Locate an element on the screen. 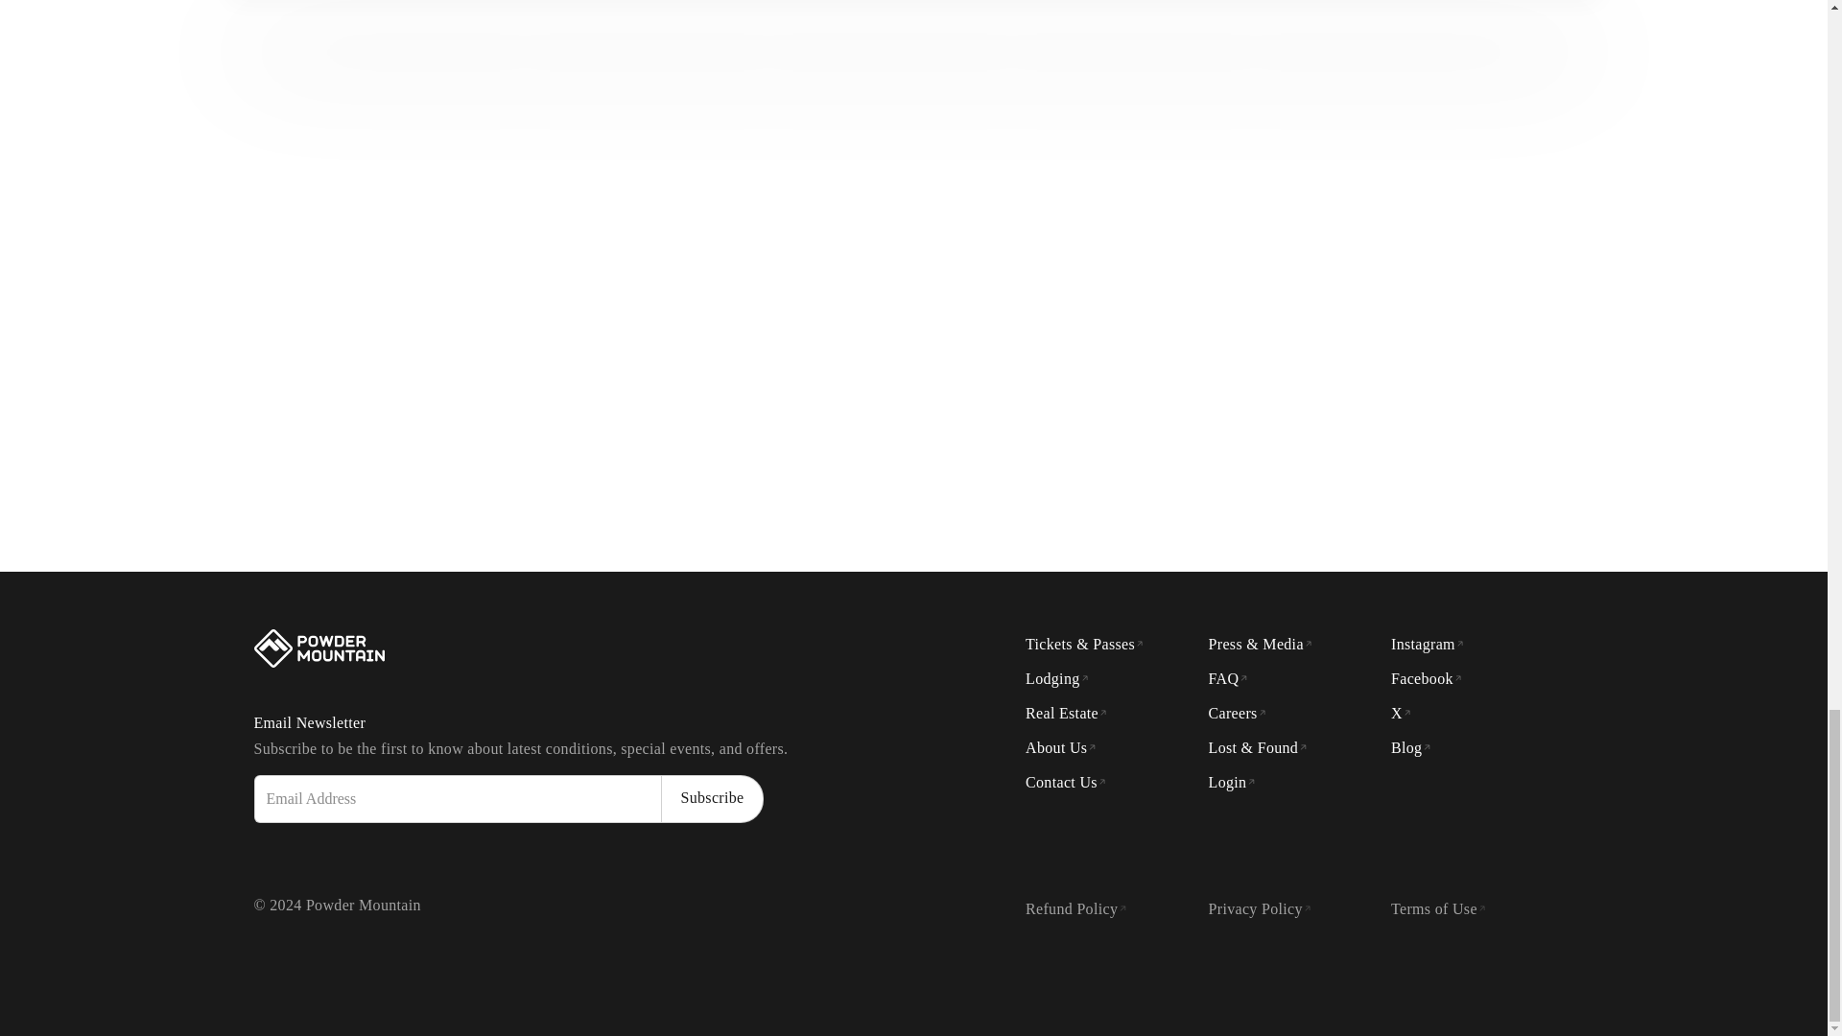  Contact Us is located at coordinates (1066, 783).